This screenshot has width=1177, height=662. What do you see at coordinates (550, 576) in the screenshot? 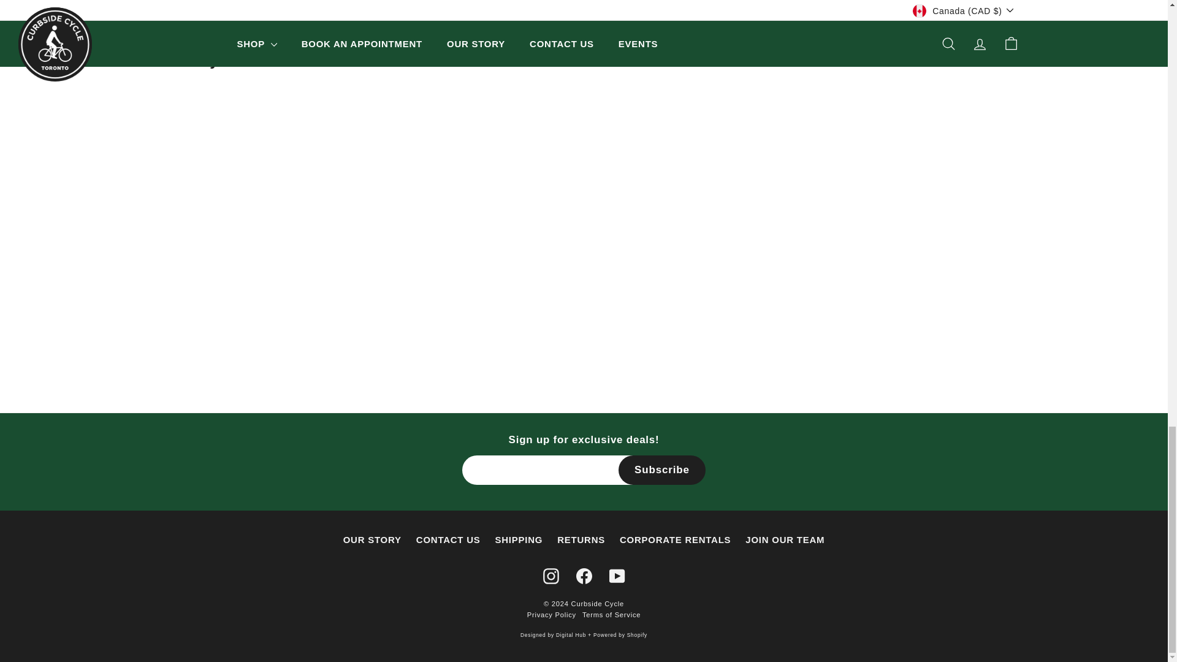
I see `Curbside Cycle on Instagram` at bounding box center [550, 576].